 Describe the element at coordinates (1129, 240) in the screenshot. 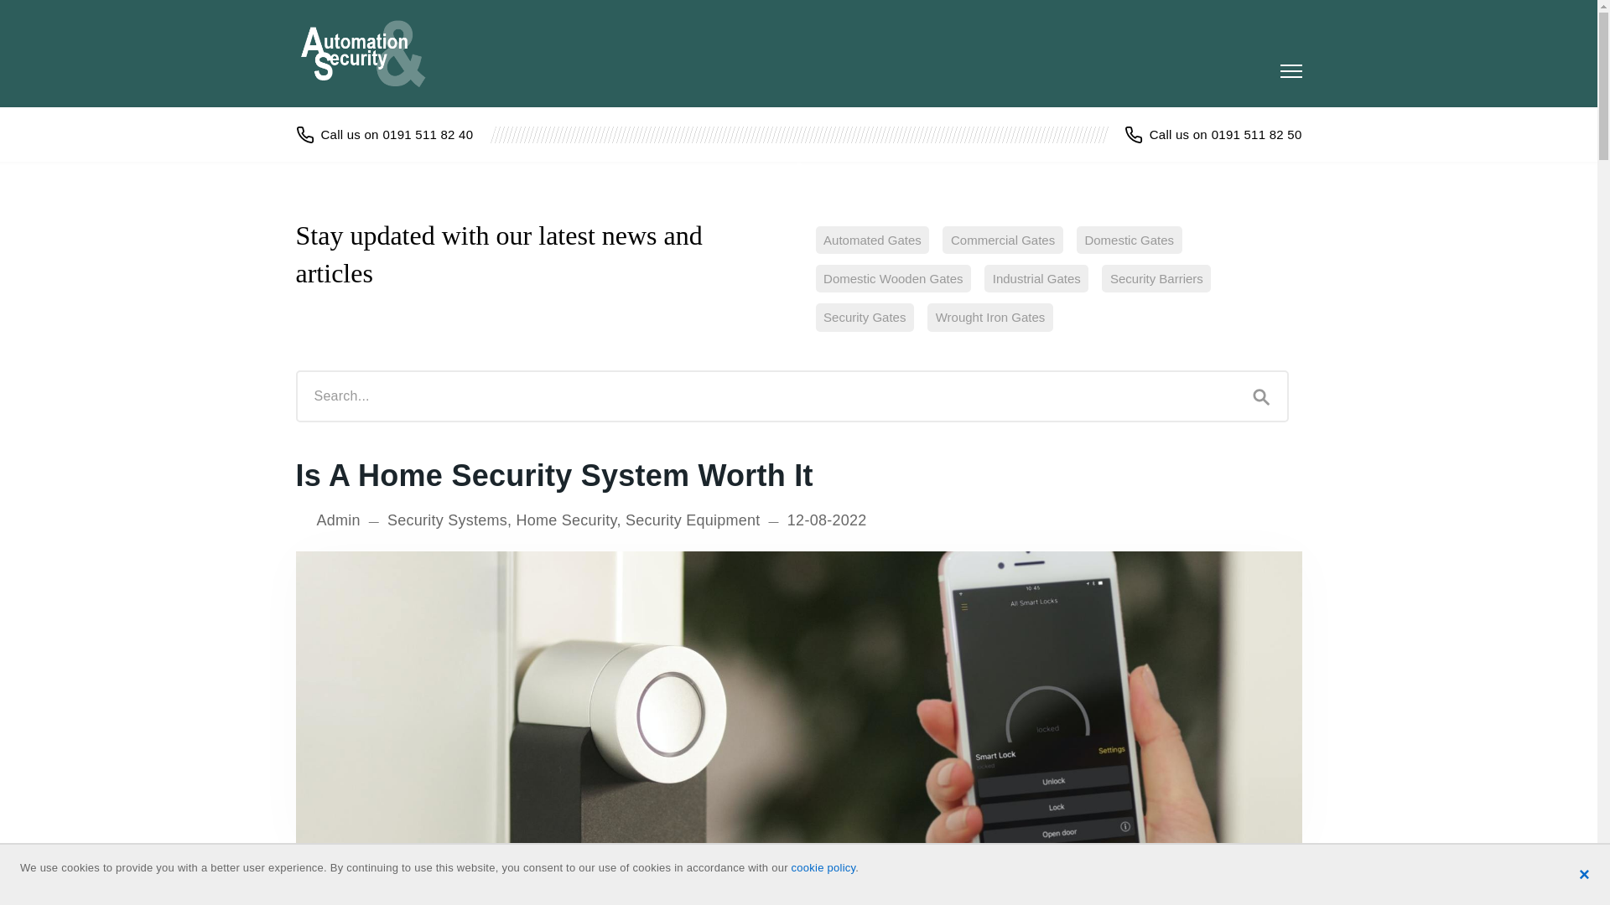

I see `Domestic Gates` at that location.